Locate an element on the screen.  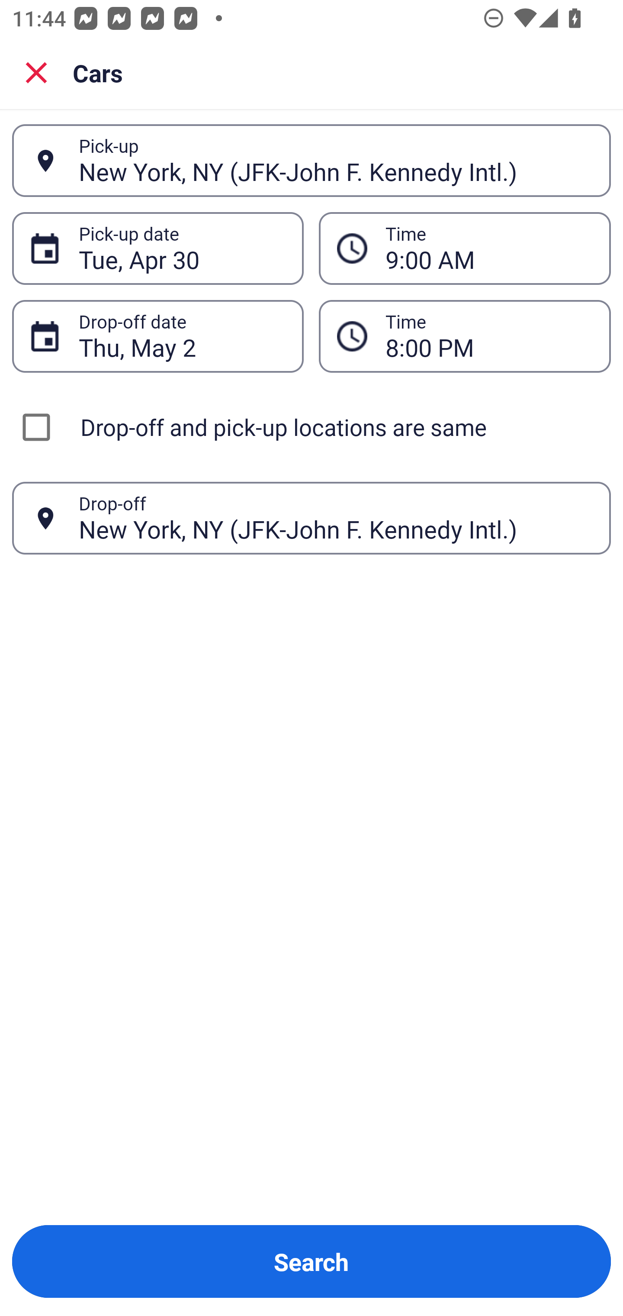
Drop-off and pick-up locations are same is located at coordinates (311, 427).